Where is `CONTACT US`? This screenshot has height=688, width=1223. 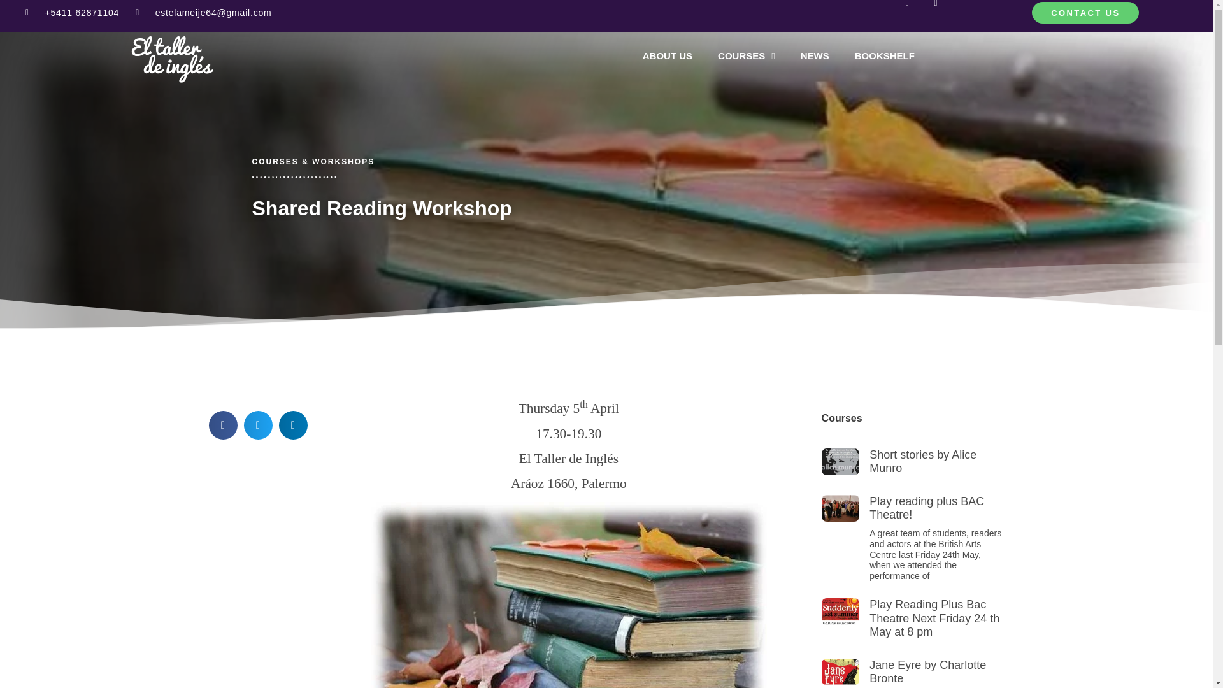
CONTACT US is located at coordinates (1085, 13).